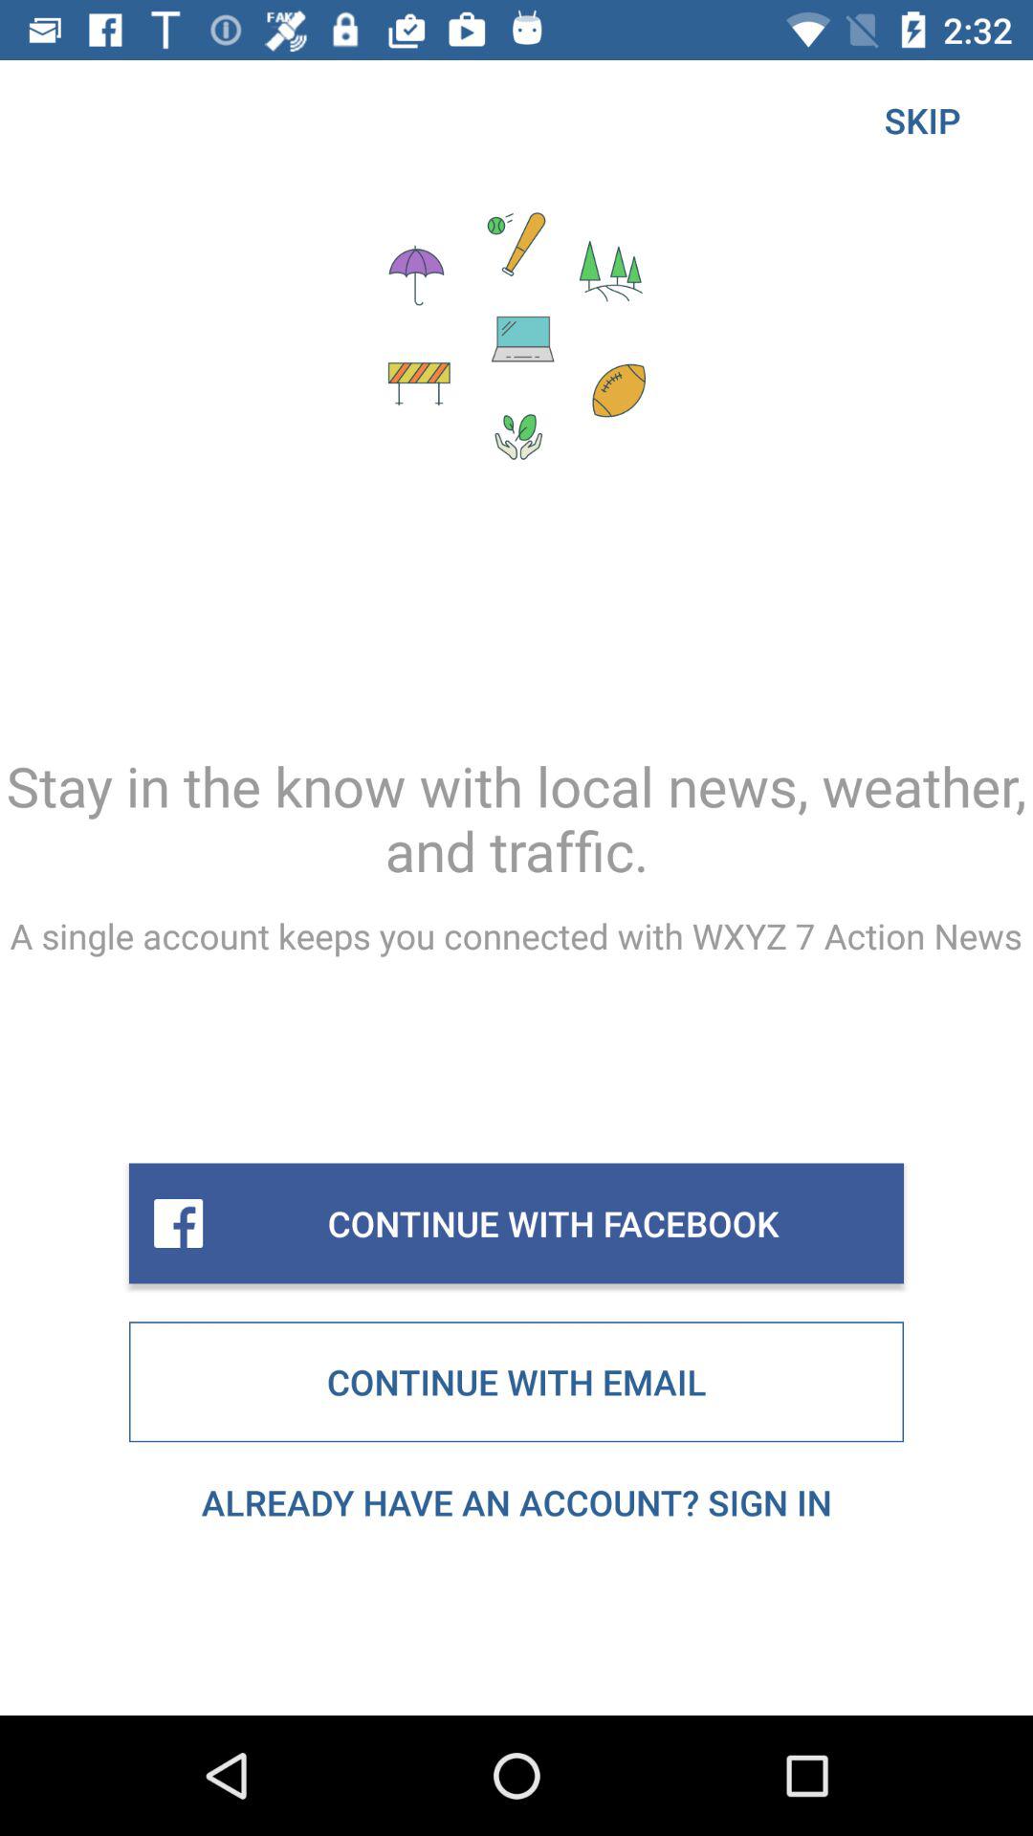 Image resolution: width=1033 pixels, height=1836 pixels. I want to click on swipe to the already have an item, so click(516, 1502).